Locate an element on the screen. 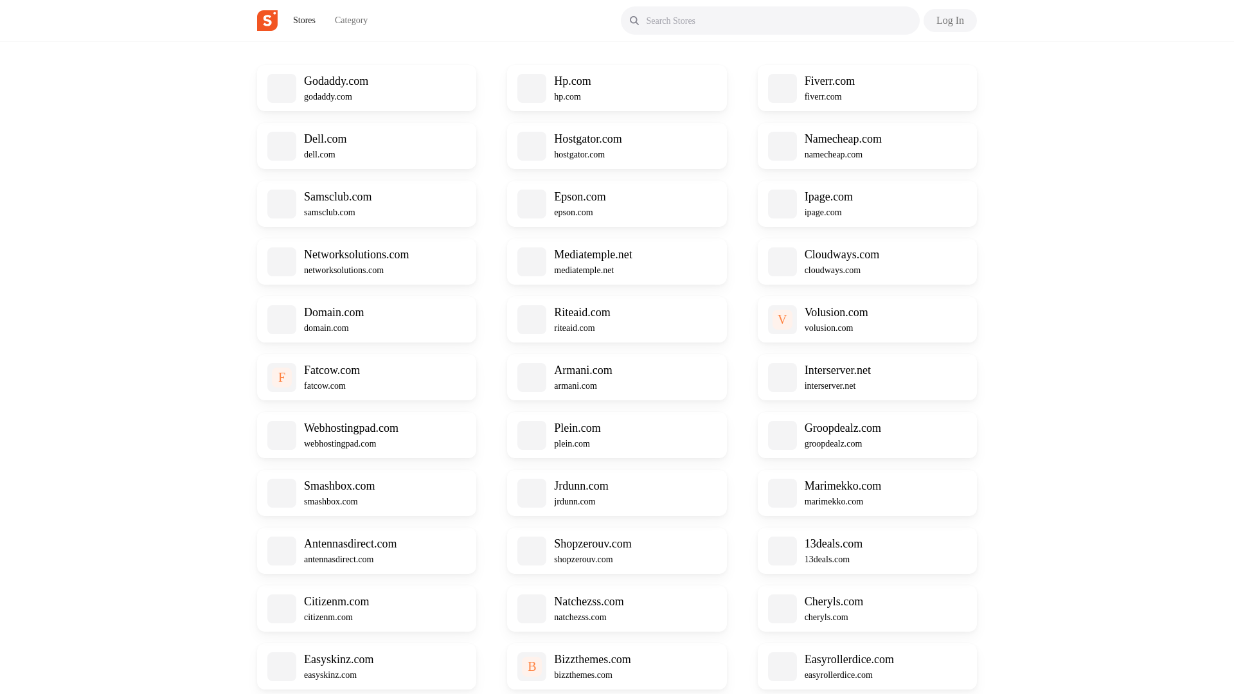  Volusion.com is located at coordinates (836, 312).